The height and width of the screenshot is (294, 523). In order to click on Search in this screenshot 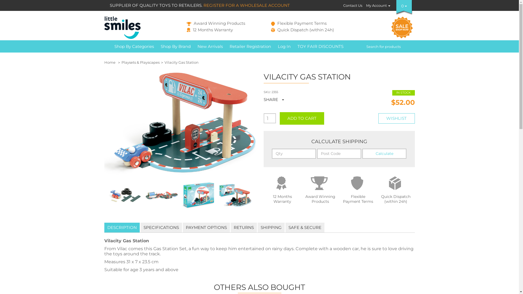, I will do `click(411, 46)`.